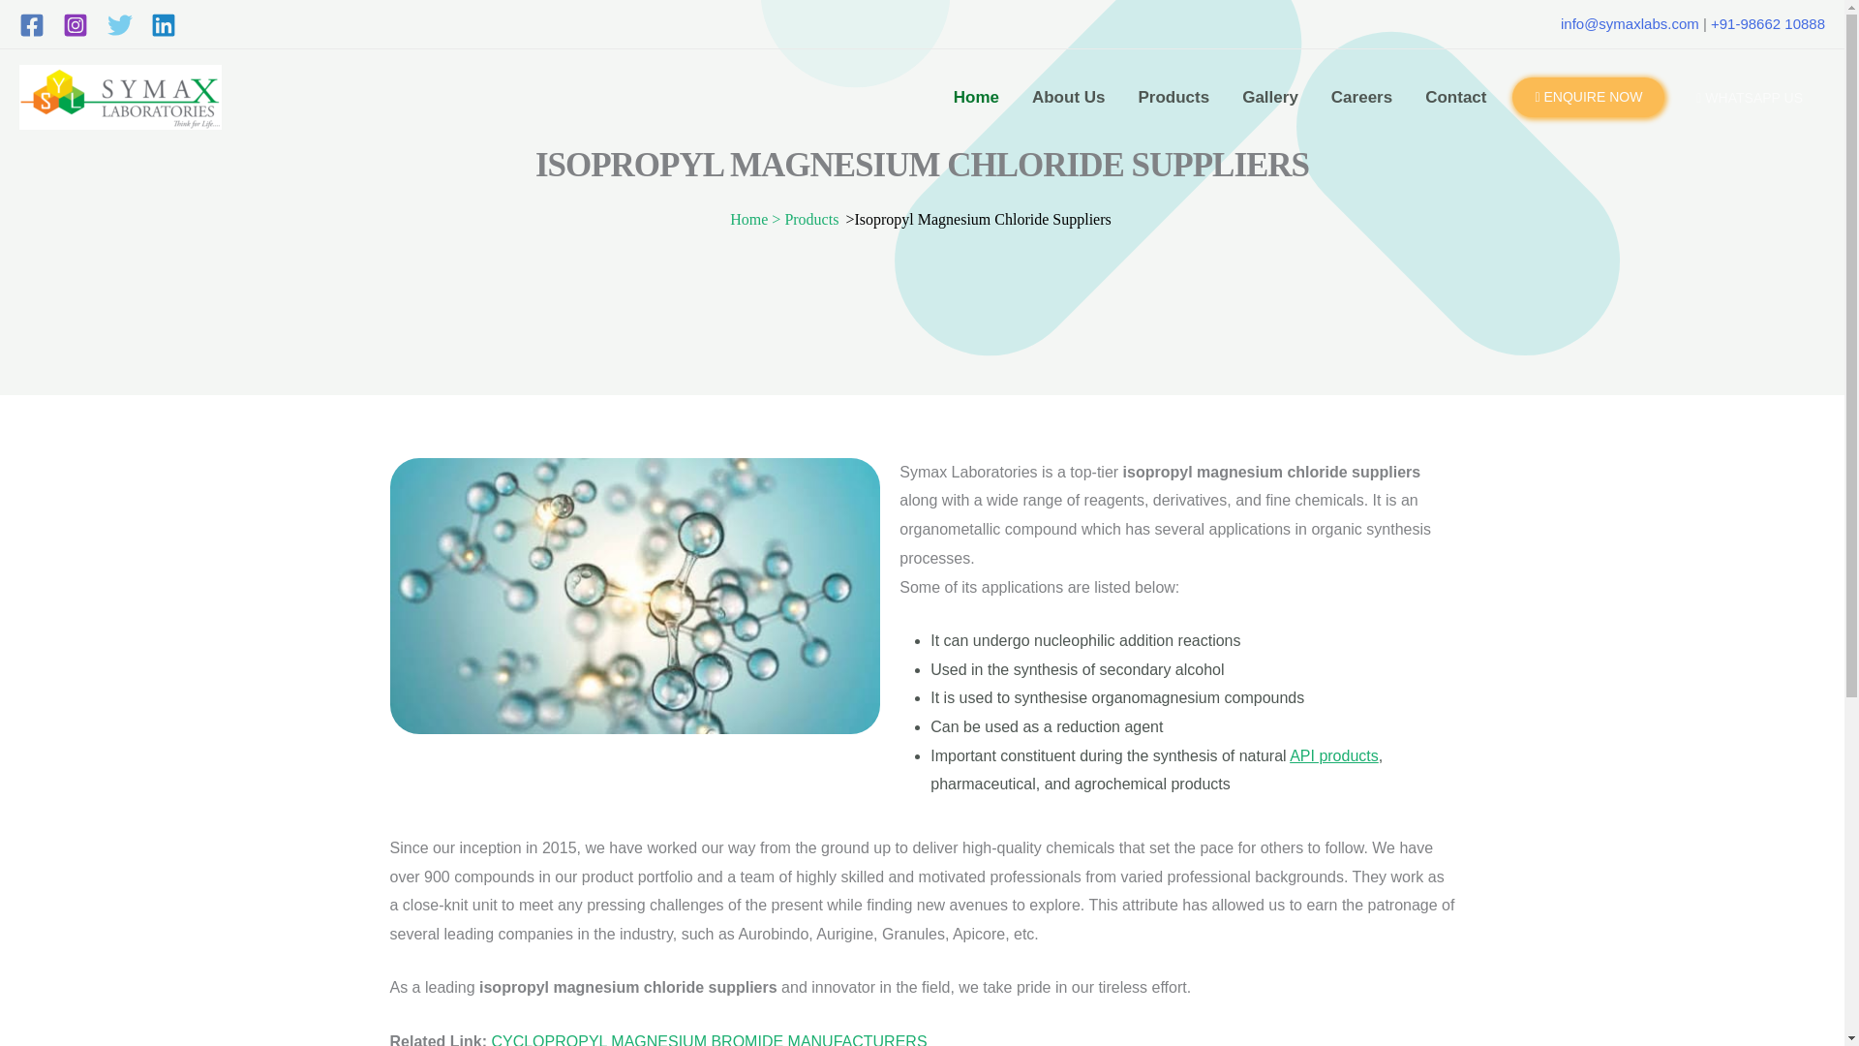  Describe the element at coordinates (708, 1040) in the screenshot. I see `CYCLOPROPYL MAGNESIUM BROMIDE MANUFACTURERS` at that location.